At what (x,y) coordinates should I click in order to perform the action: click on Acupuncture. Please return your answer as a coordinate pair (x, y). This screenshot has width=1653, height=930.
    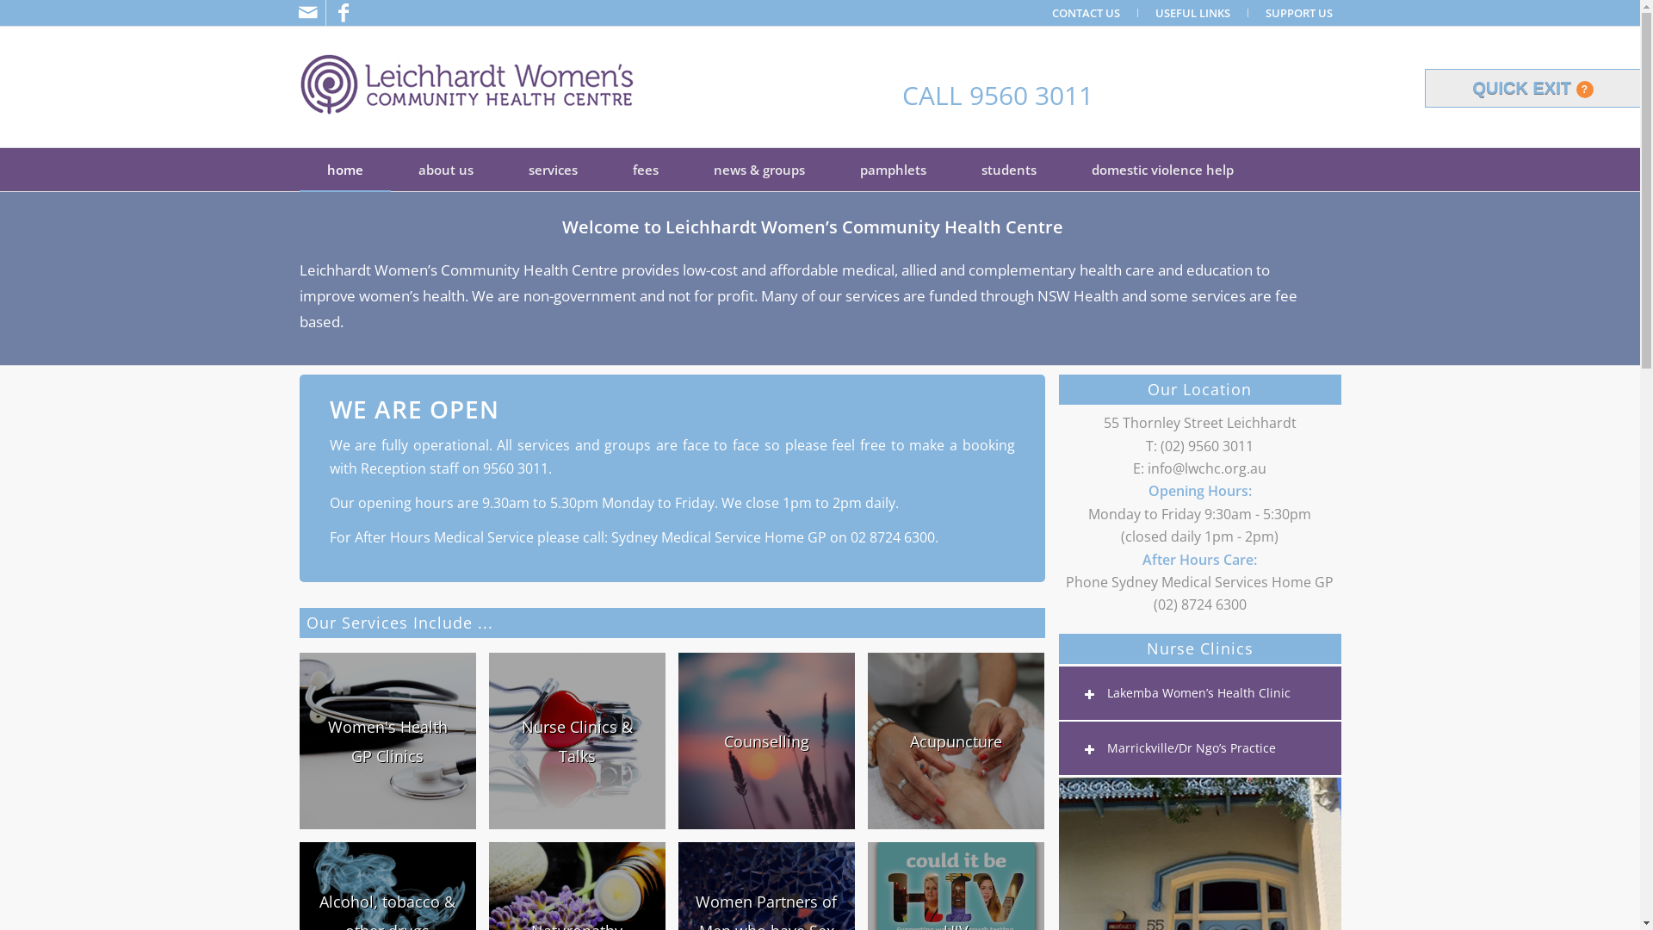
    Looking at the image, I should click on (956, 741).